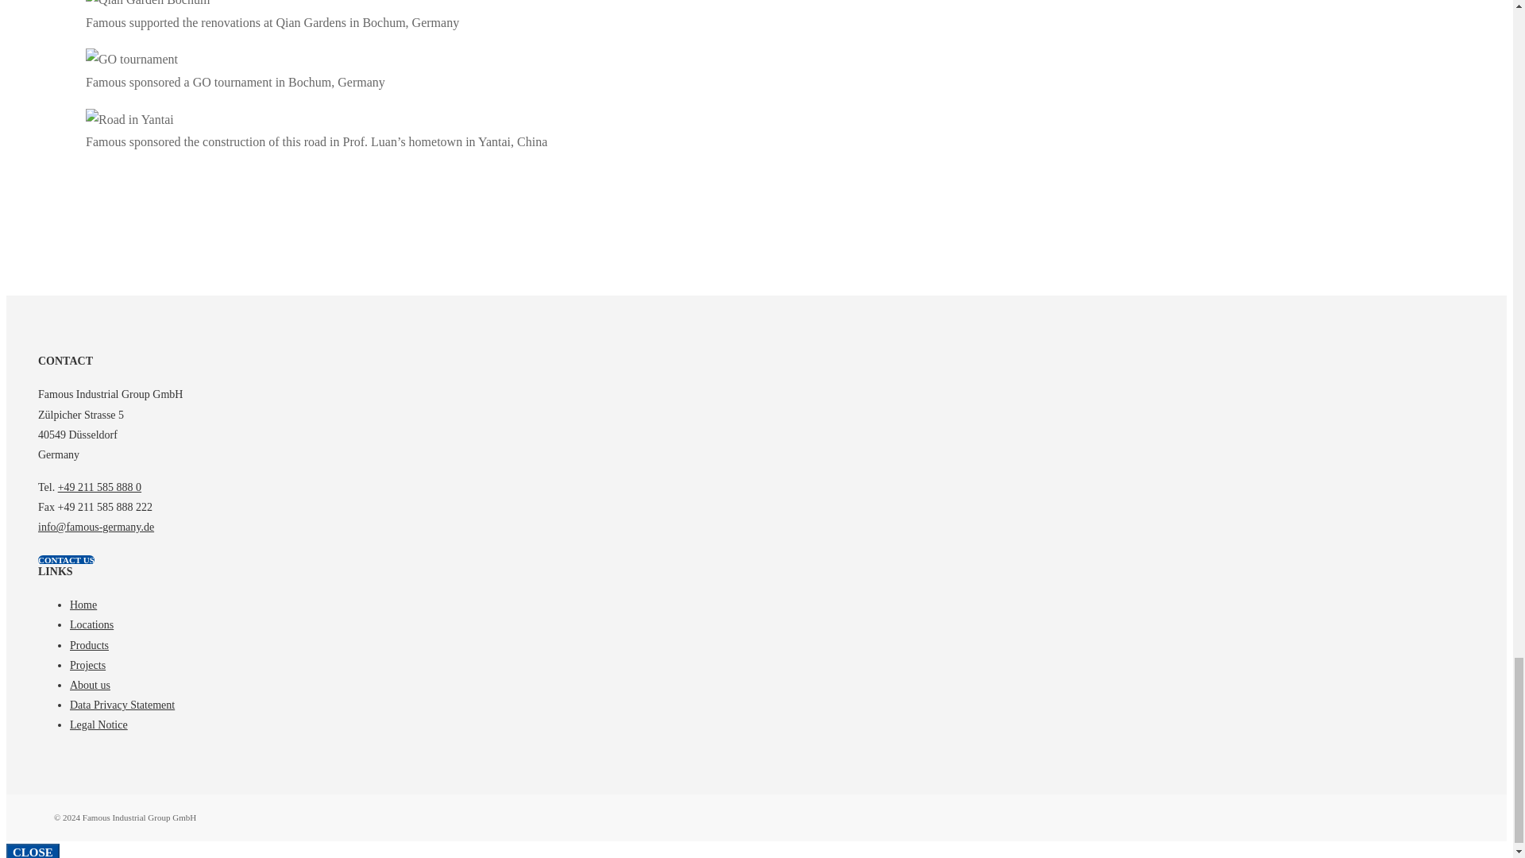 The image size is (1525, 858). I want to click on Products, so click(89, 645).